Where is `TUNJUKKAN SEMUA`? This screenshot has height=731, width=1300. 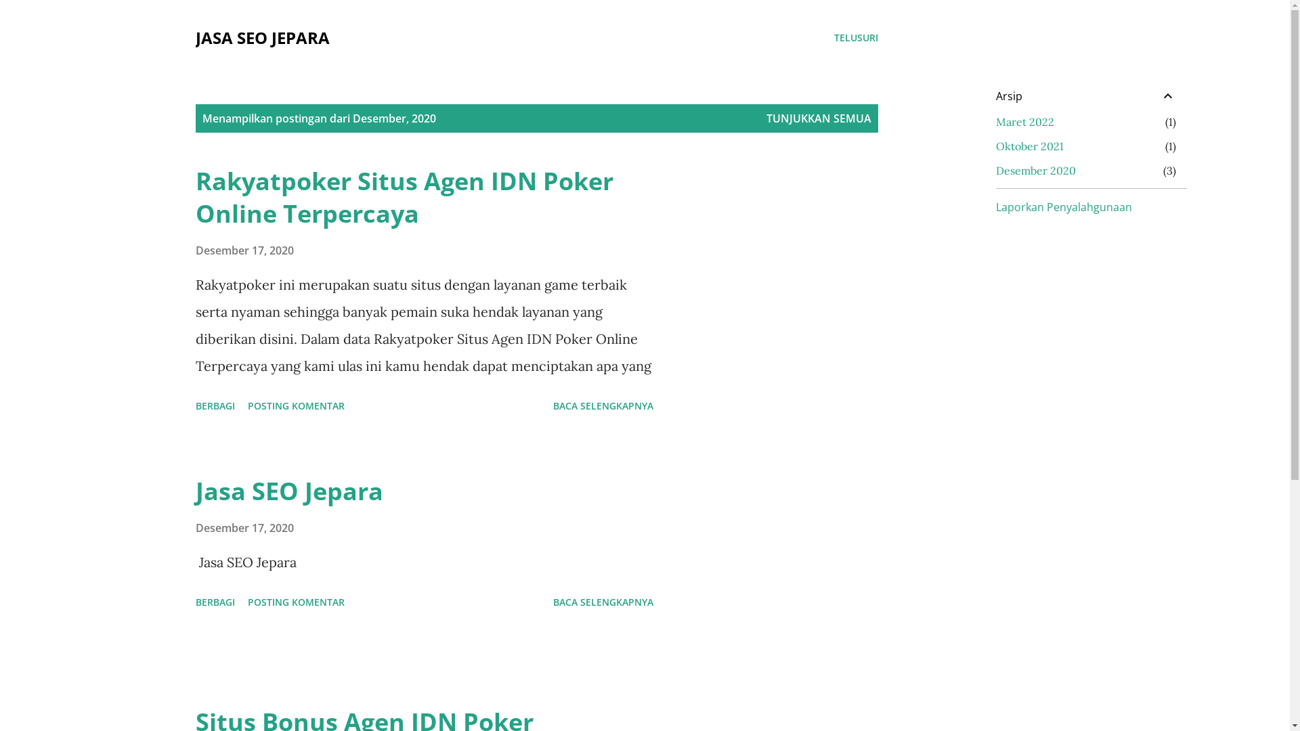 TUNJUKKAN SEMUA is located at coordinates (819, 118).